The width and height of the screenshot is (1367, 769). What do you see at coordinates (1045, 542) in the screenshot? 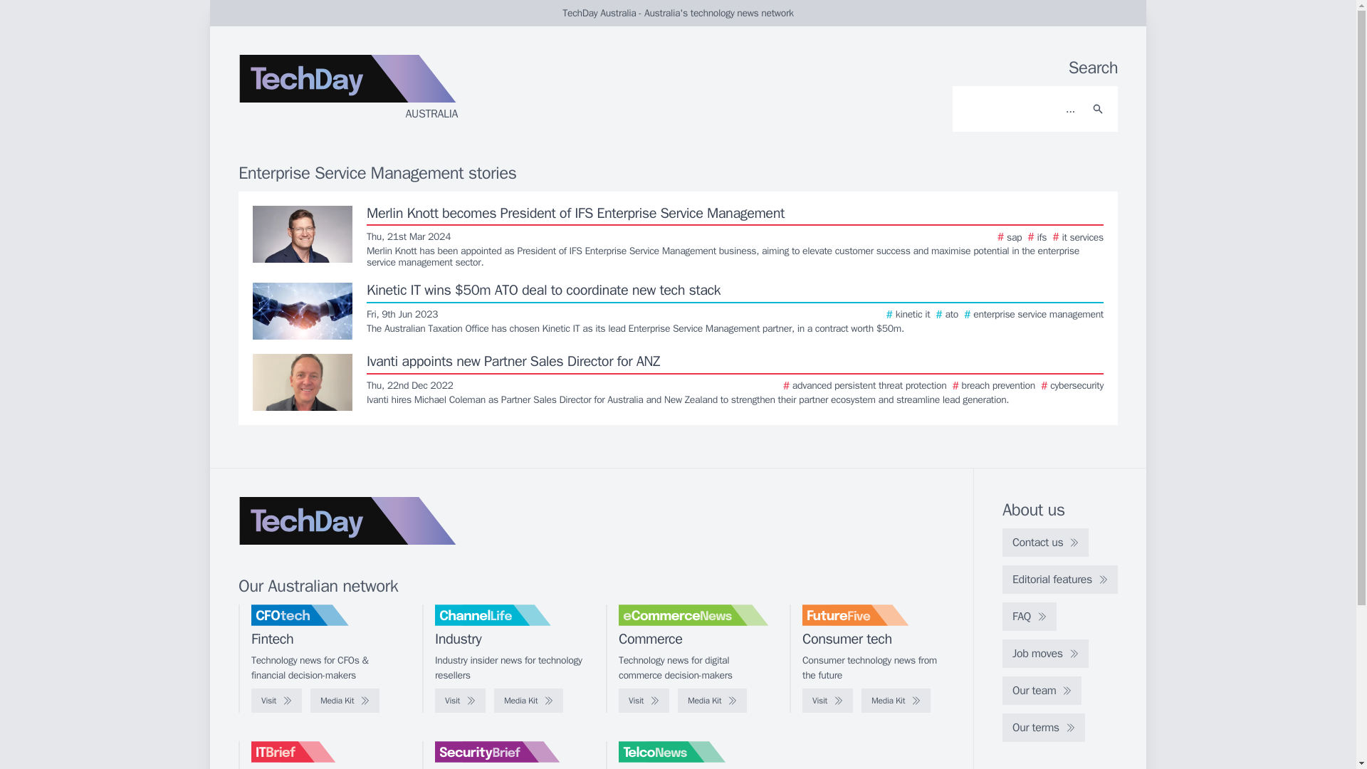
I see `Contact us` at bounding box center [1045, 542].